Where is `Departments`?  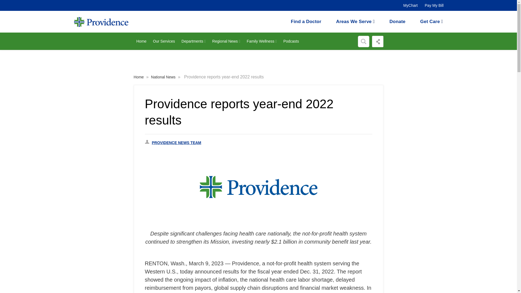 Departments is located at coordinates (194, 41).